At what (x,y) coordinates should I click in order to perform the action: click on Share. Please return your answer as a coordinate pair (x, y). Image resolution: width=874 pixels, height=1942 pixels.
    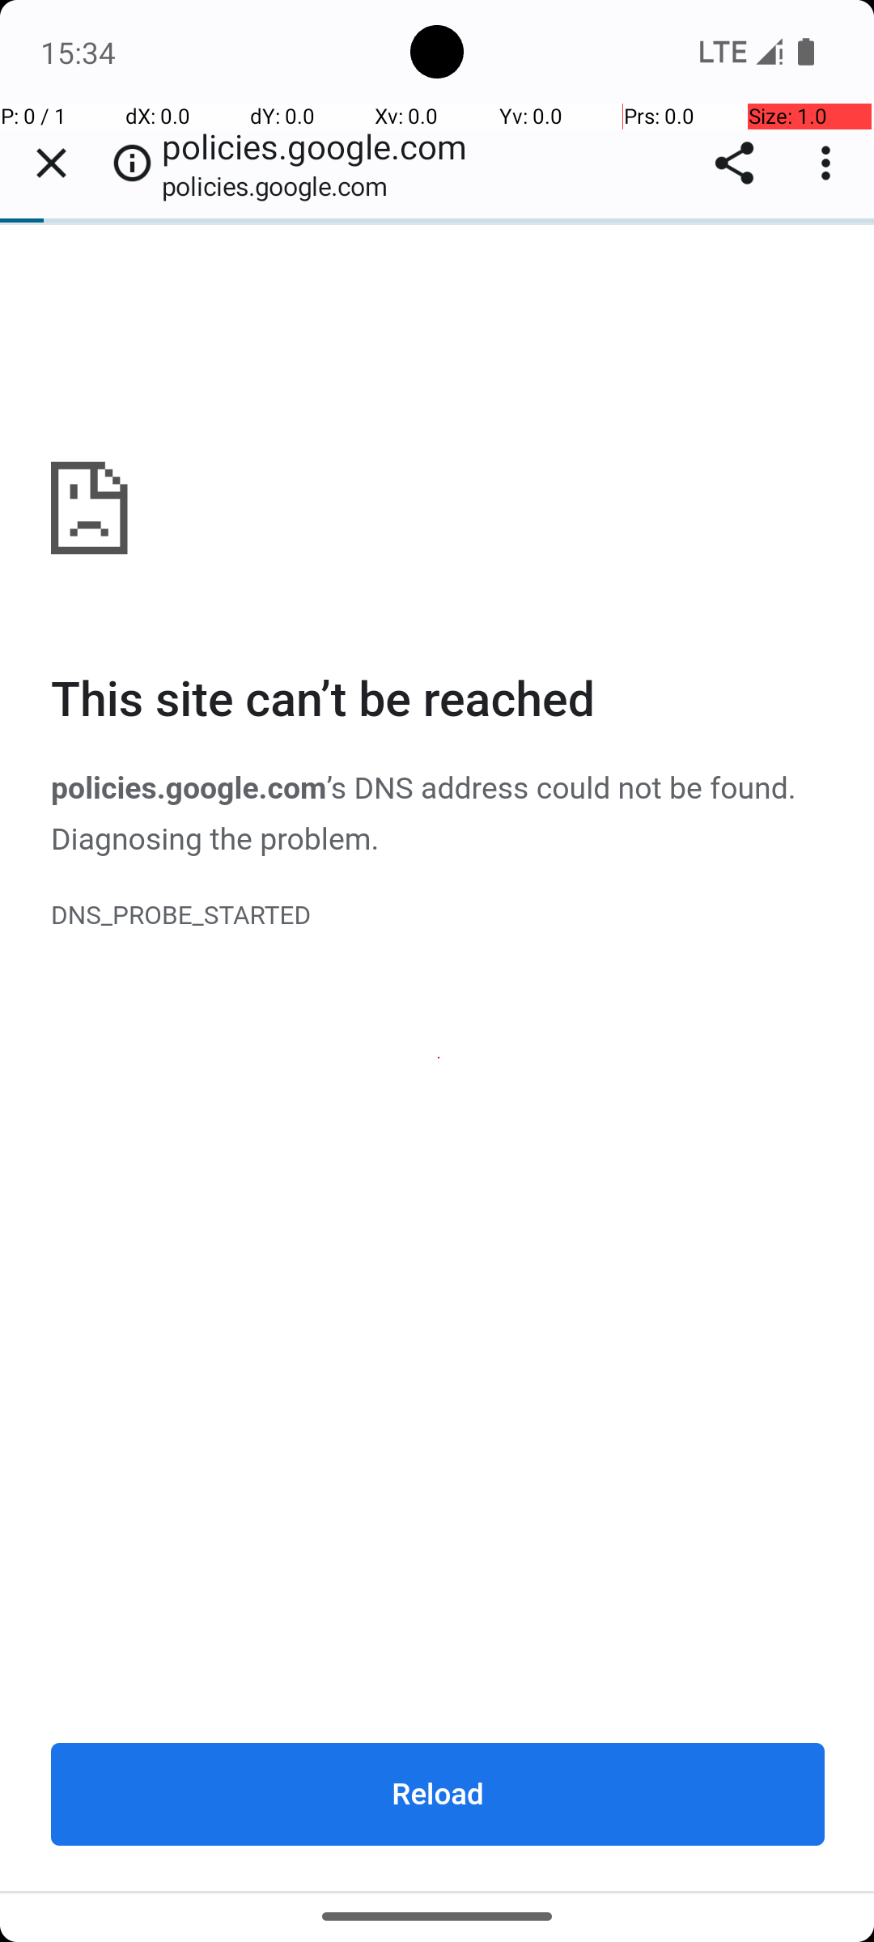
    Looking at the image, I should click on (735, 163).